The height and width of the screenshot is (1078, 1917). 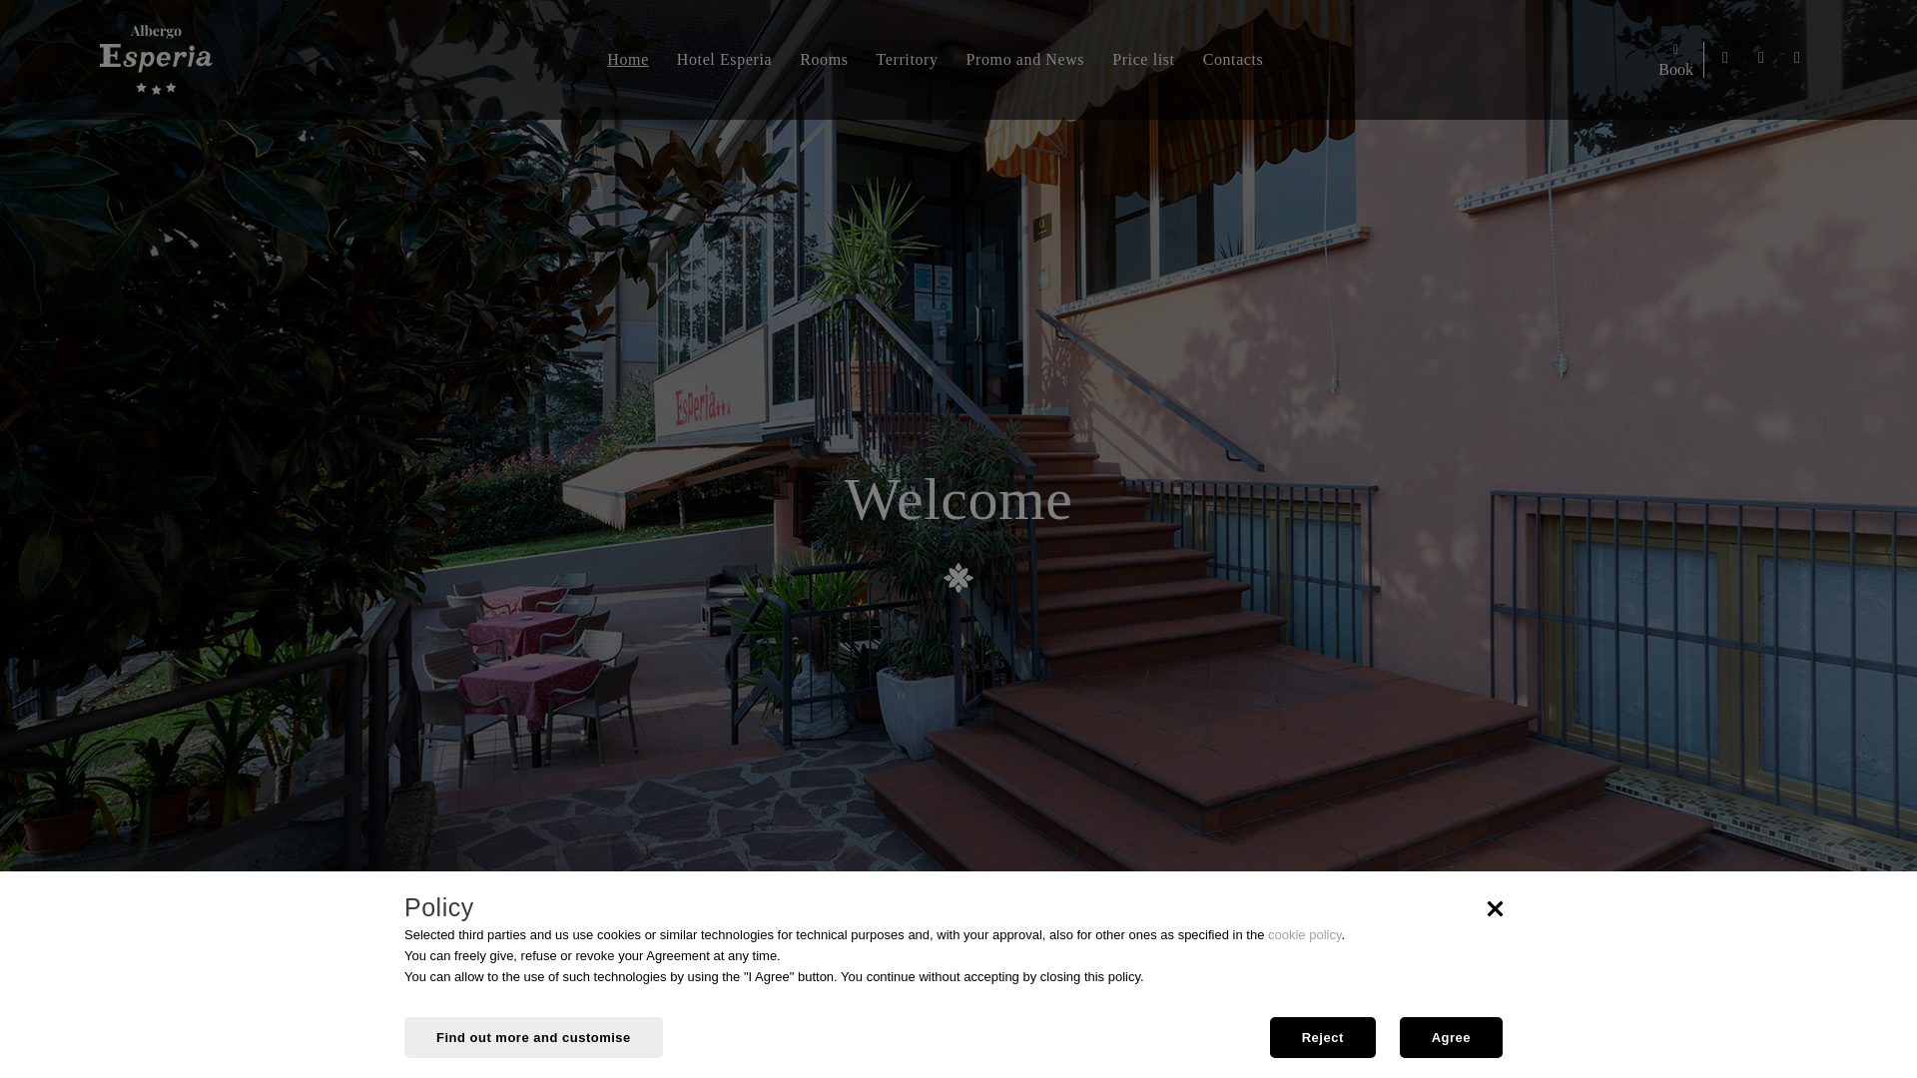 I want to click on Home, so click(x=627, y=59).